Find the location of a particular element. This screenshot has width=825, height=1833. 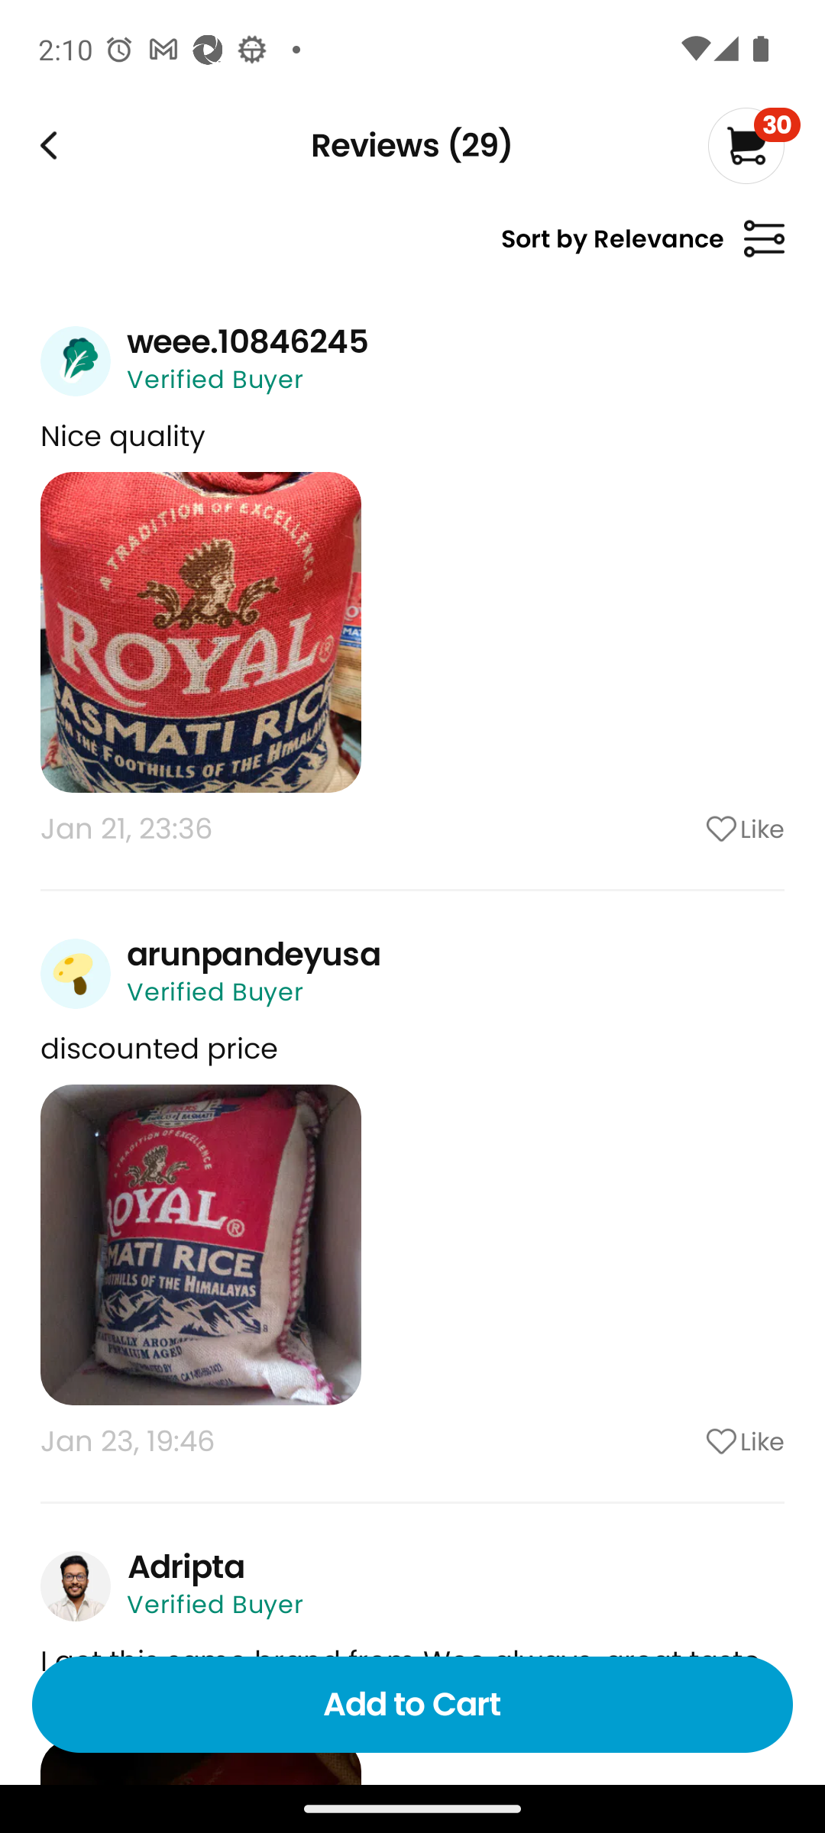

Sort by Relevance is located at coordinates (642, 247).